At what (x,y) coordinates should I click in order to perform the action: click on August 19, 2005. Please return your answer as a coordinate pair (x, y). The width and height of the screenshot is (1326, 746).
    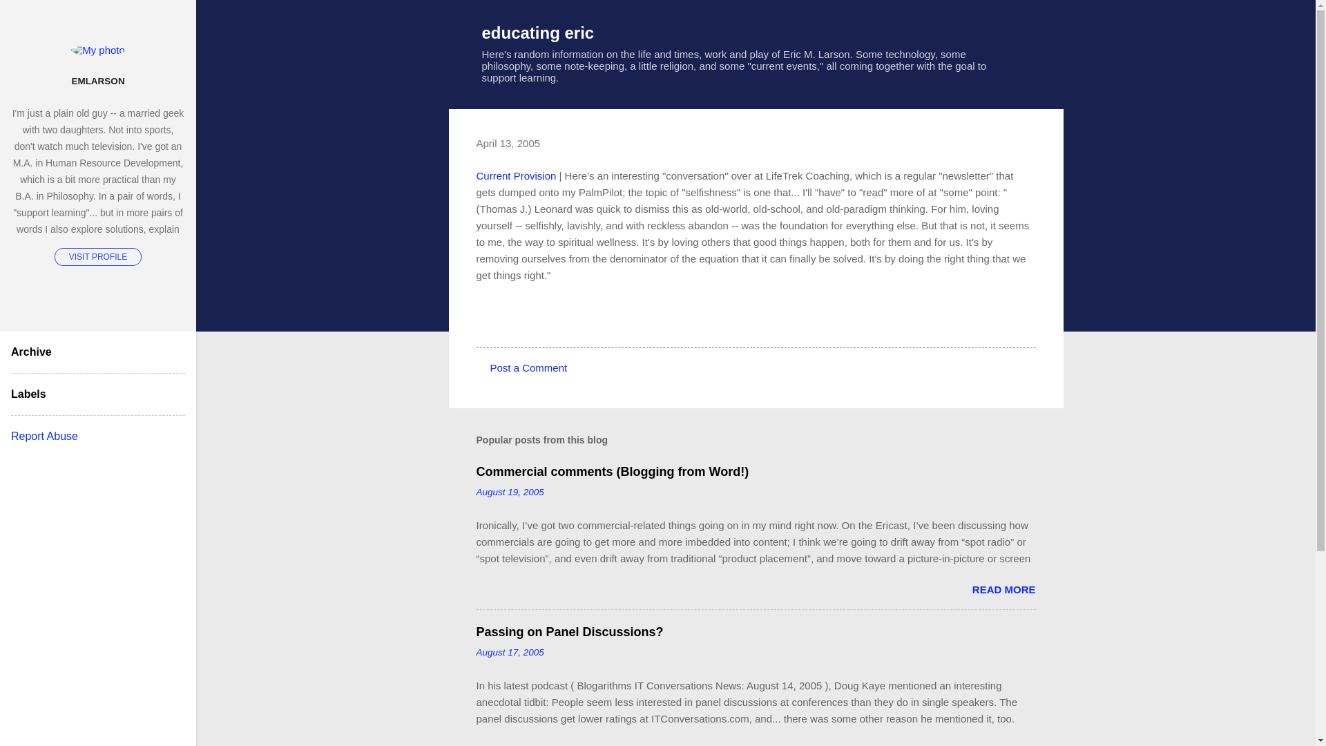
    Looking at the image, I should click on (510, 492).